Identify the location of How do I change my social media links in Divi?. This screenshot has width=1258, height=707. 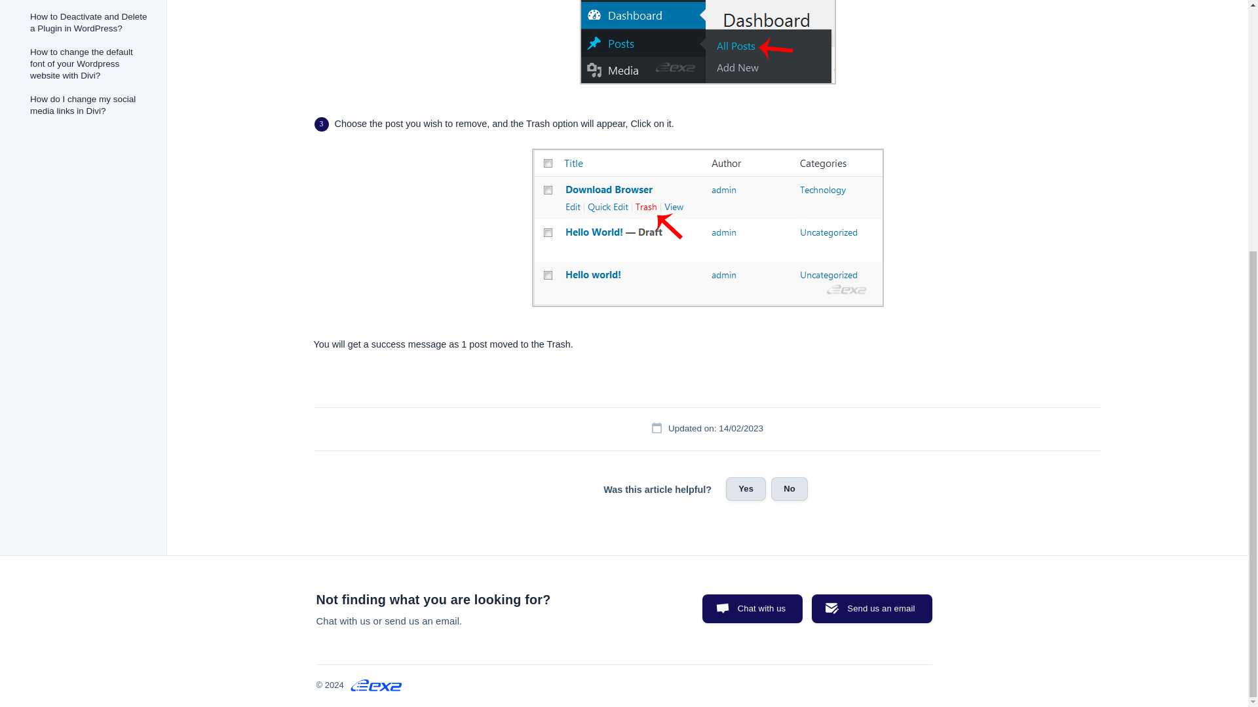
(89, 105).